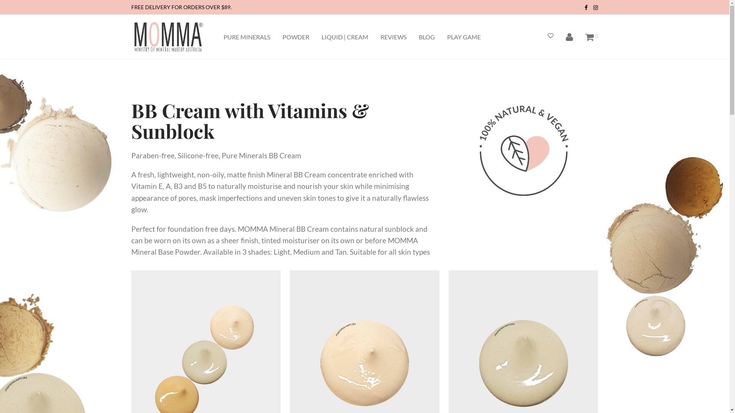 The image size is (735, 413). Describe the element at coordinates (464, 37) in the screenshot. I see `PLAY GAME` at that location.